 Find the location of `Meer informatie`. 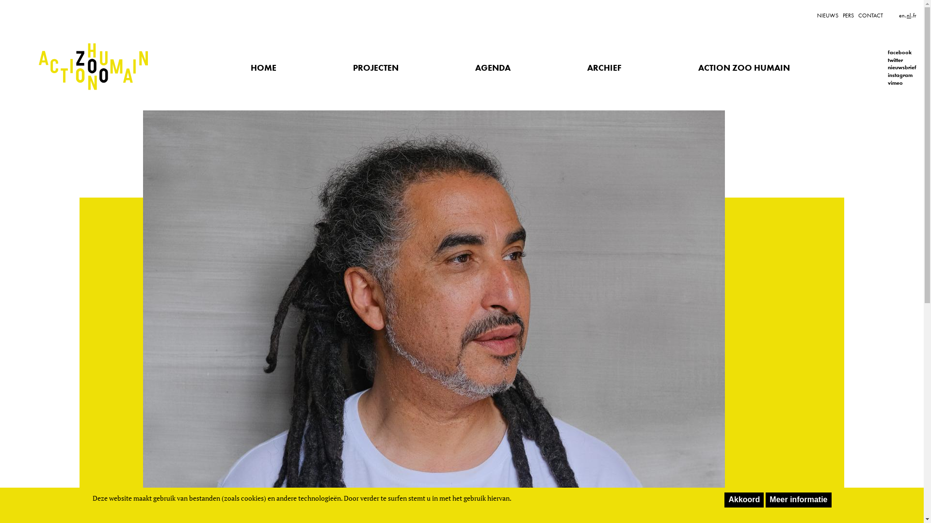

Meer informatie is located at coordinates (798, 500).